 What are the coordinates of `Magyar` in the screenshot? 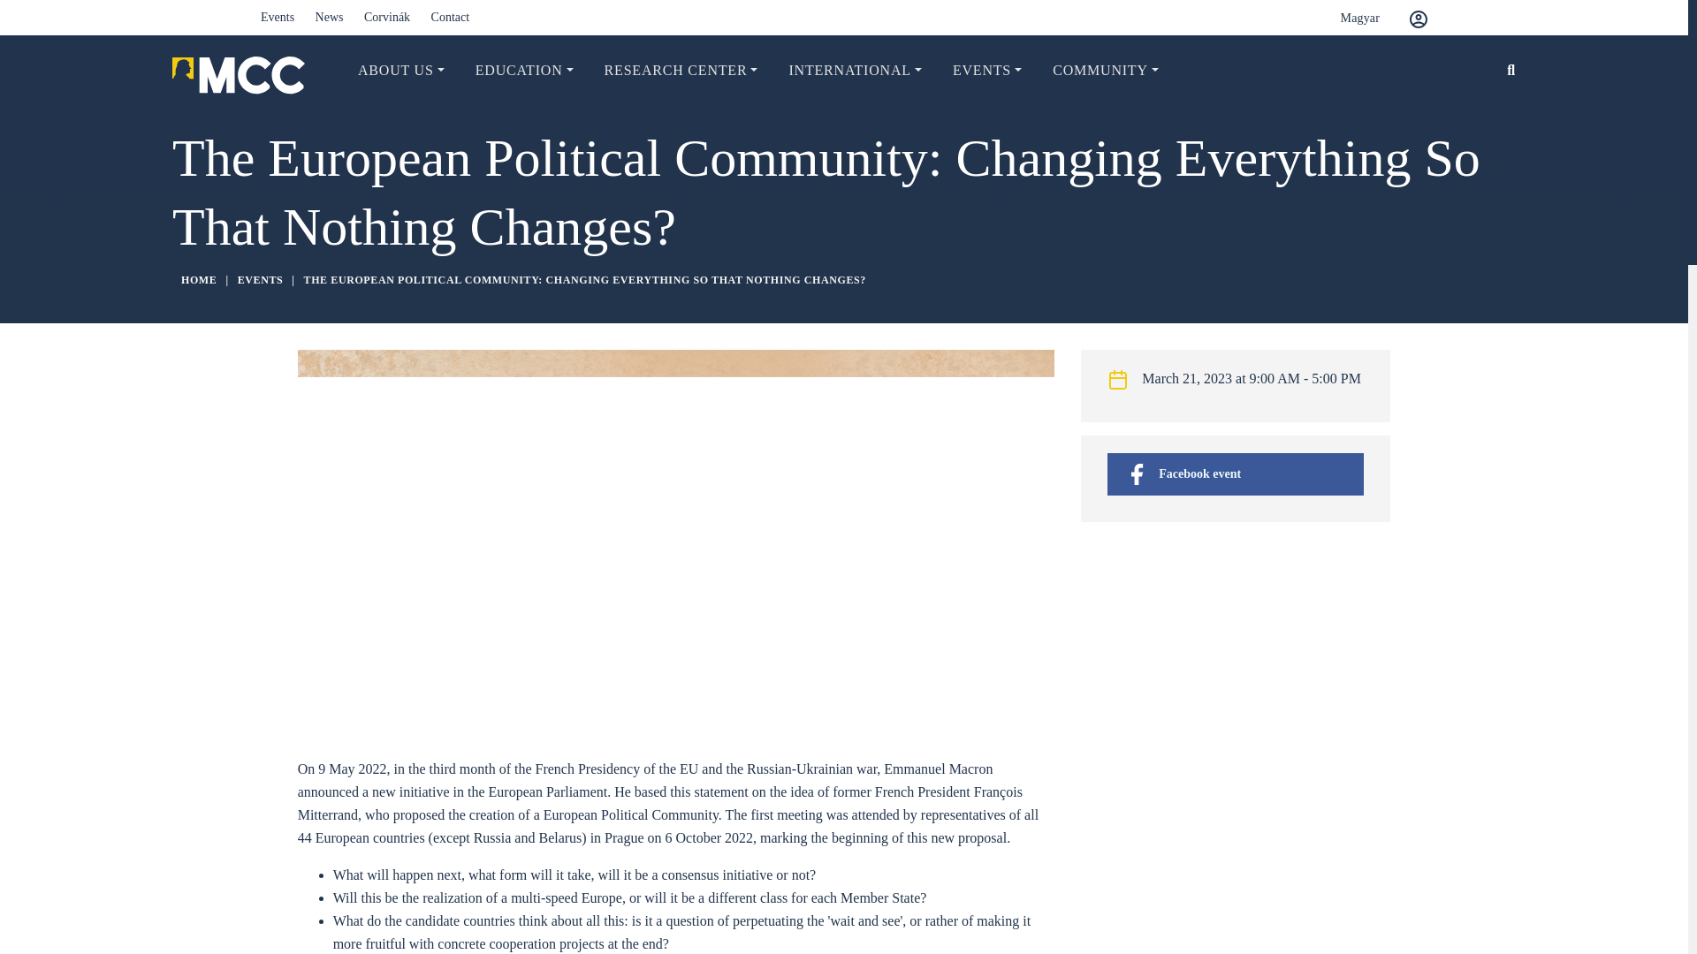 It's located at (1346, 18).